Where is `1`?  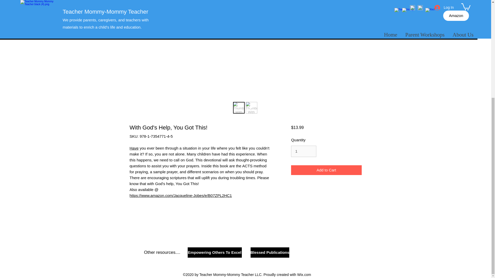
1 is located at coordinates (303, 151).